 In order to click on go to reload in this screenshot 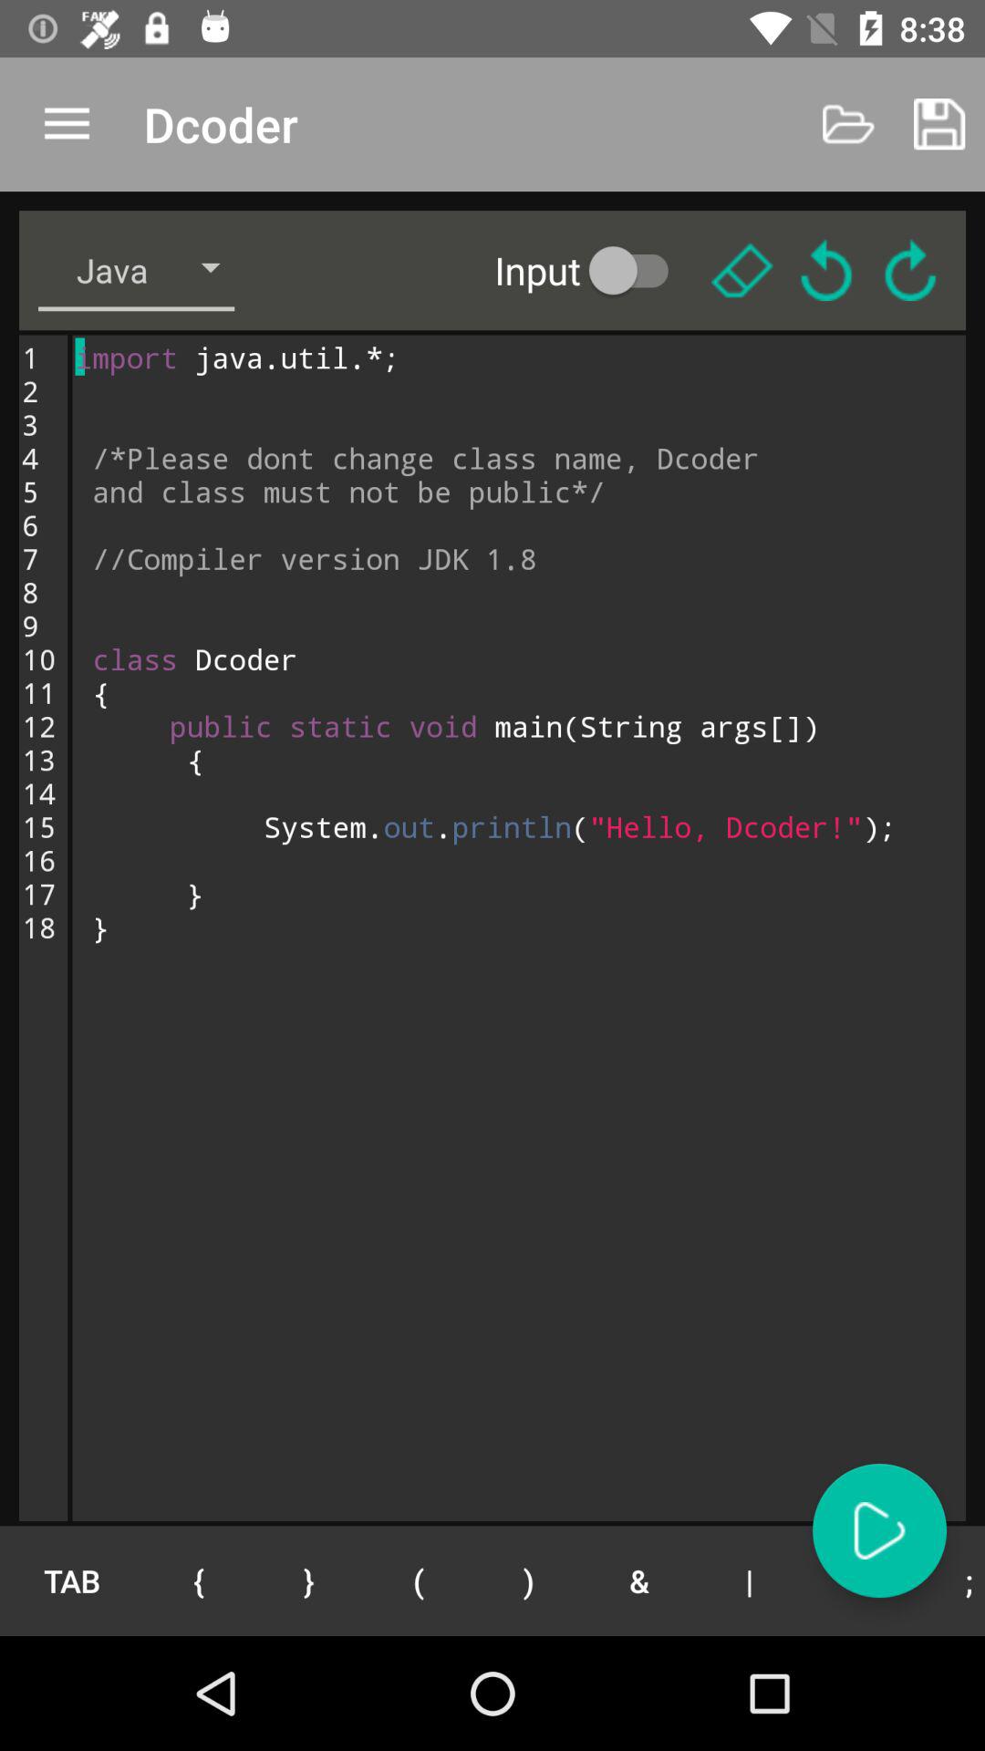, I will do `click(910, 270)`.